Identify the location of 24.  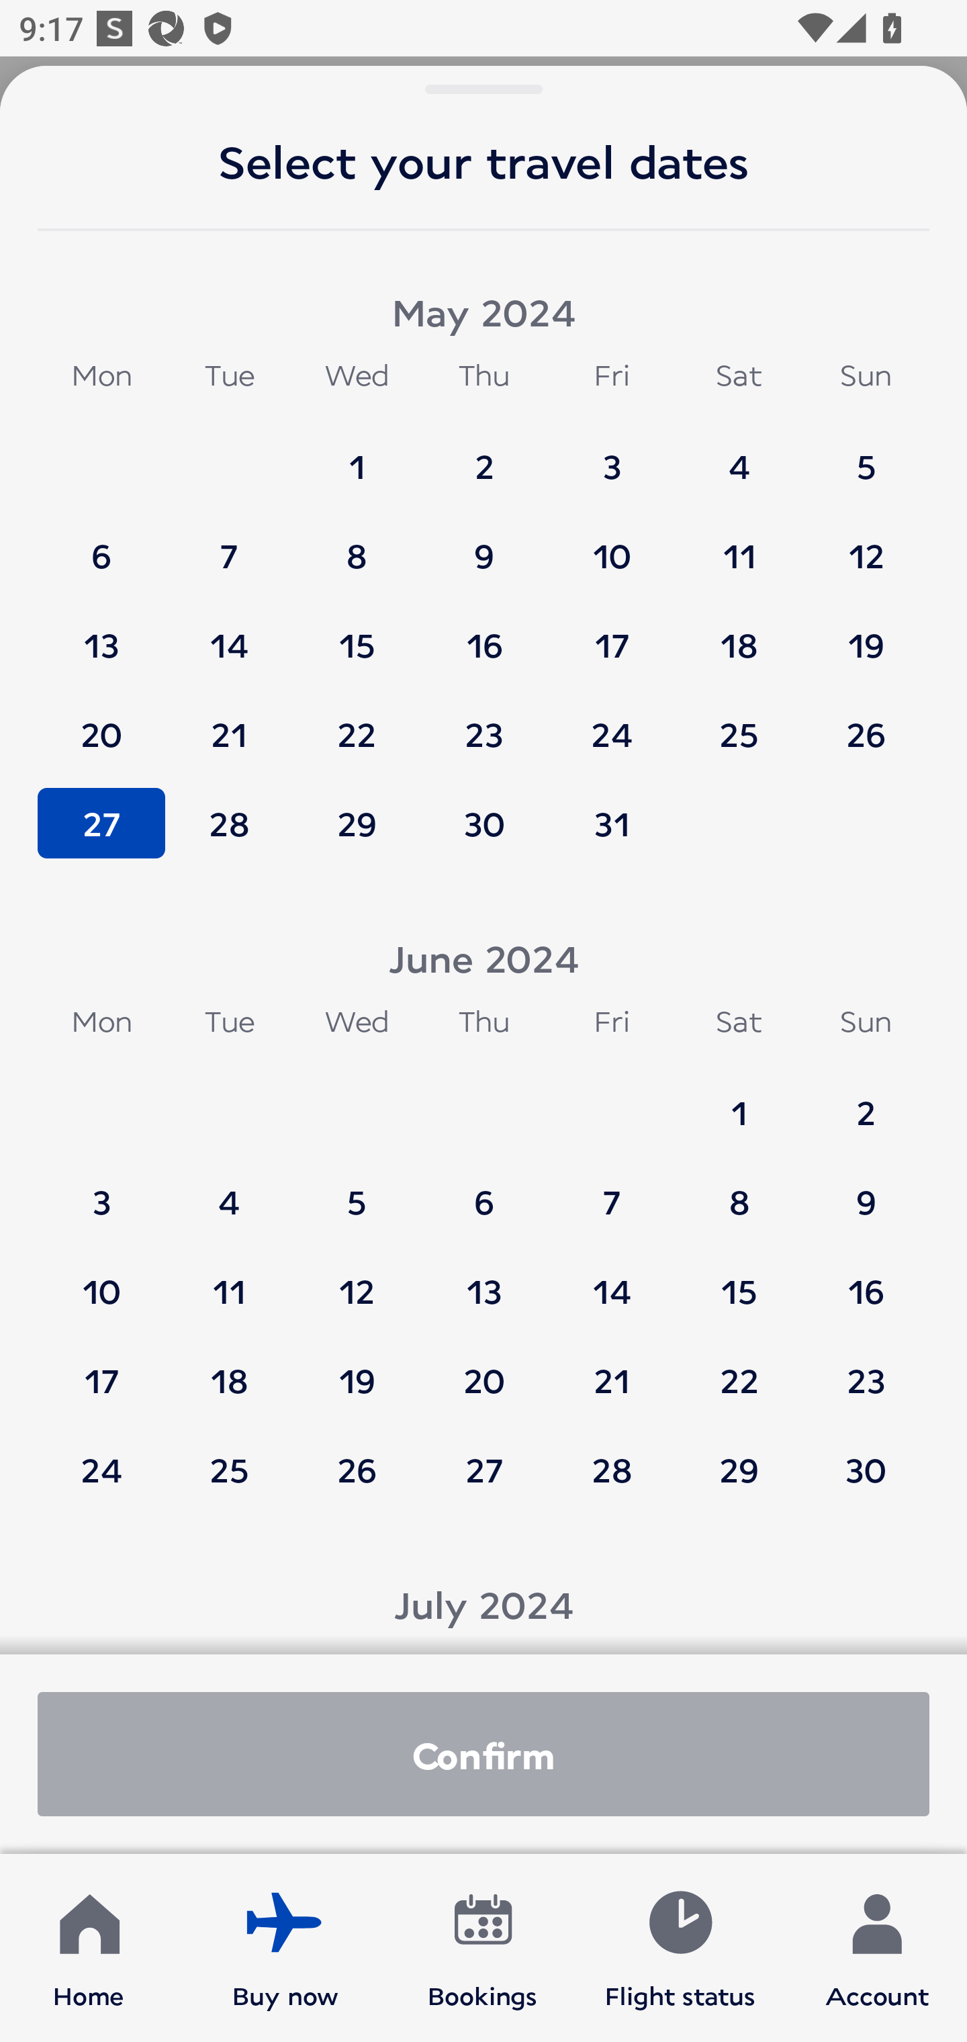
(101, 1468).